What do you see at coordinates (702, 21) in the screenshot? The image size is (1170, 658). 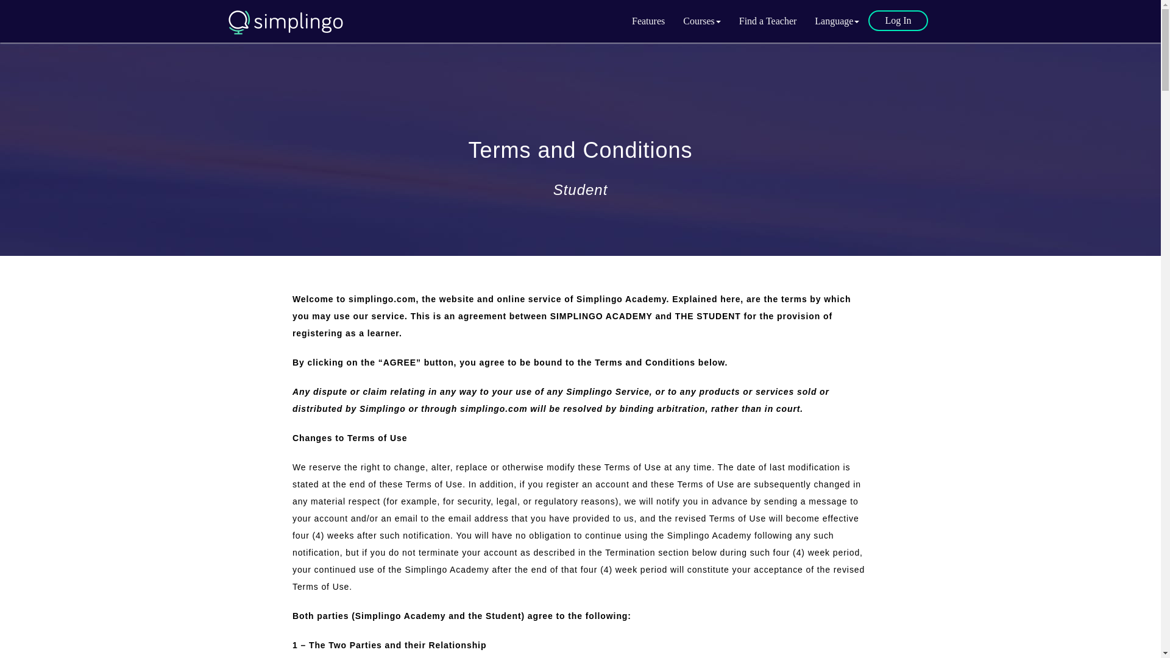 I see `Courses` at bounding box center [702, 21].